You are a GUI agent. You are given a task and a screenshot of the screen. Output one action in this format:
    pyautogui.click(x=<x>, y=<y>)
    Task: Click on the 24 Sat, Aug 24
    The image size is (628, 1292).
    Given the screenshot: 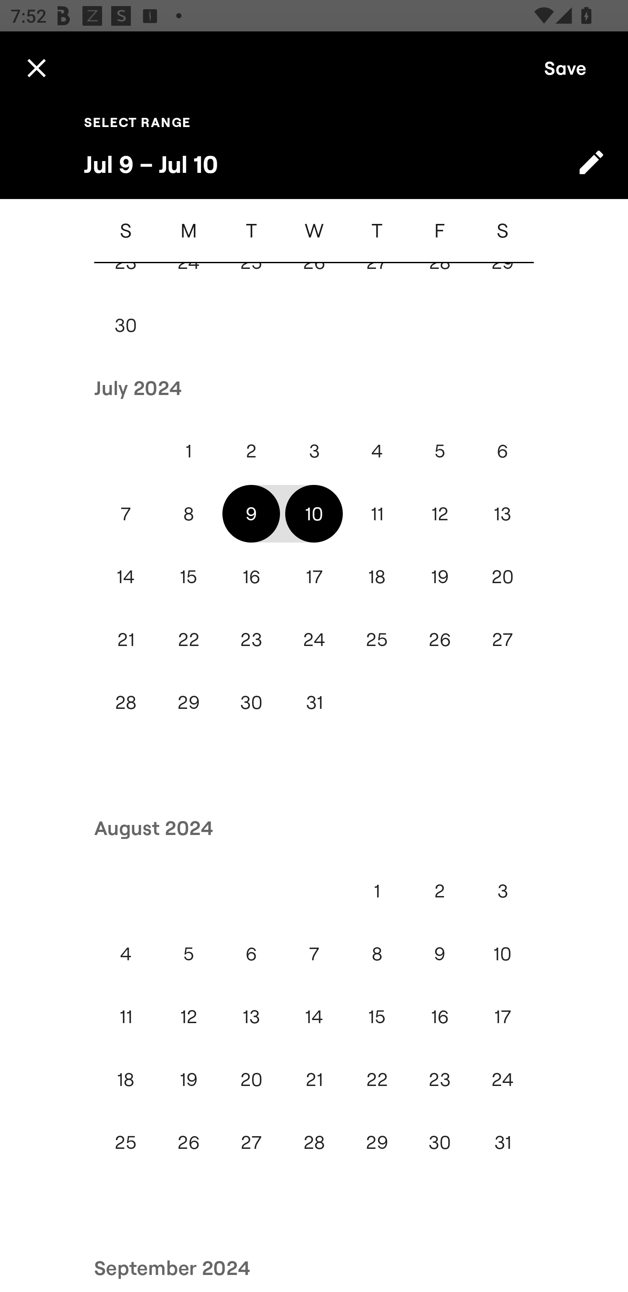 What is the action you would take?
    pyautogui.click(x=502, y=1079)
    